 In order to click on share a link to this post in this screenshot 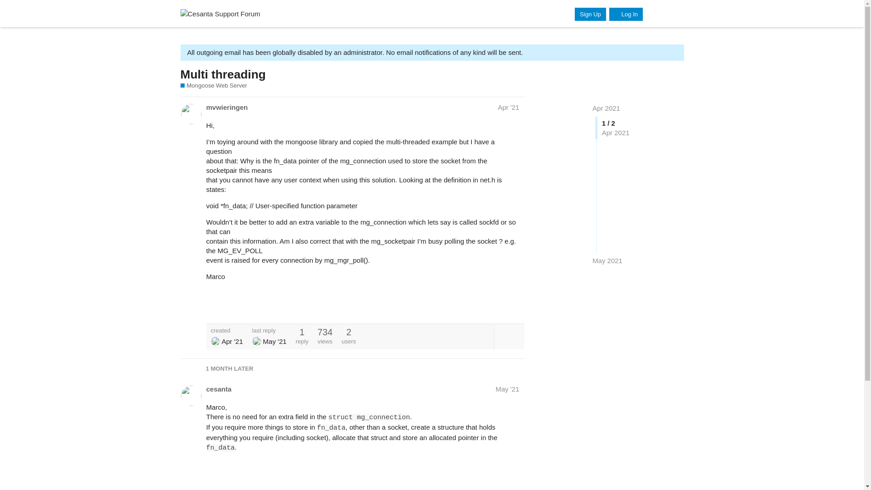, I will do `click(514, 307)`.